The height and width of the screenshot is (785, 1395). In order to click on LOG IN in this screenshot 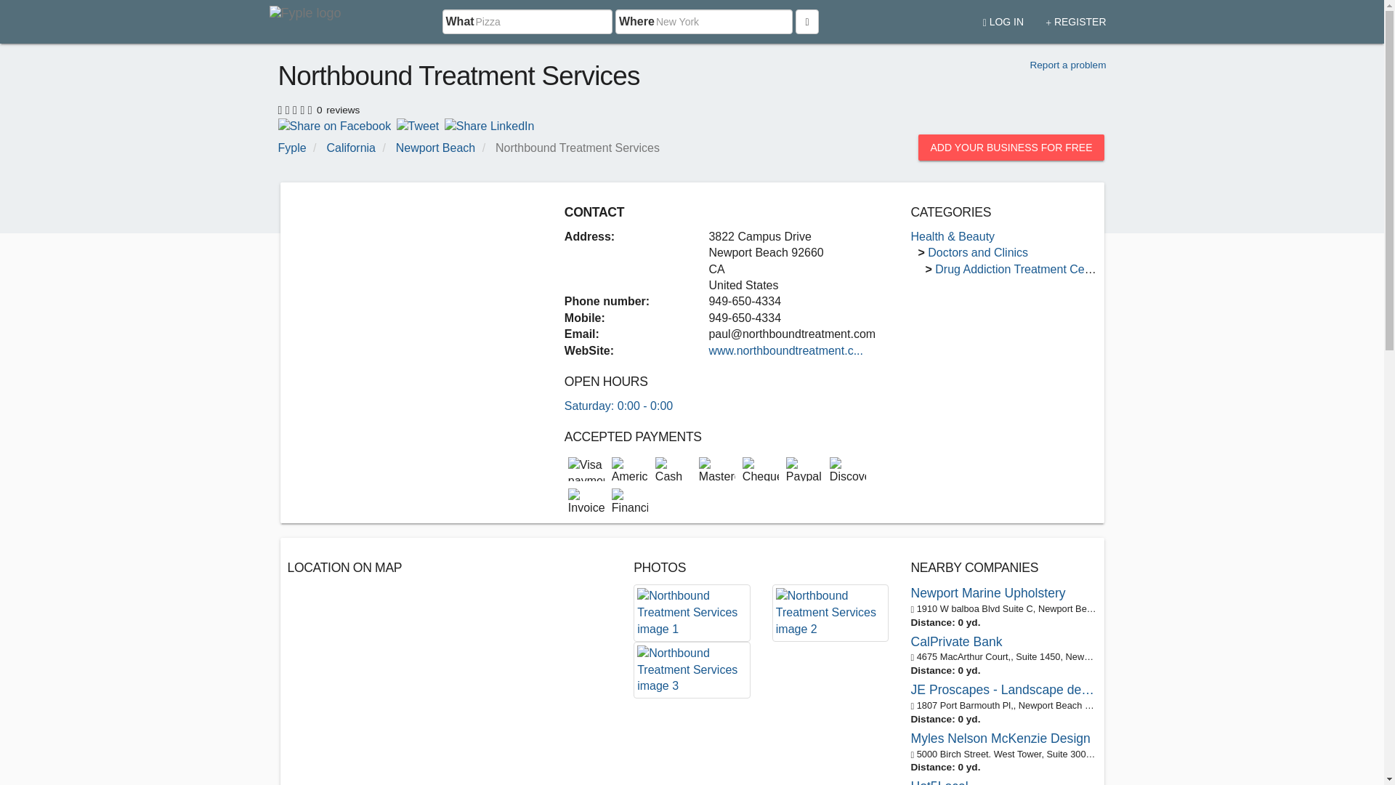, I will do `click(1003, 17)`.